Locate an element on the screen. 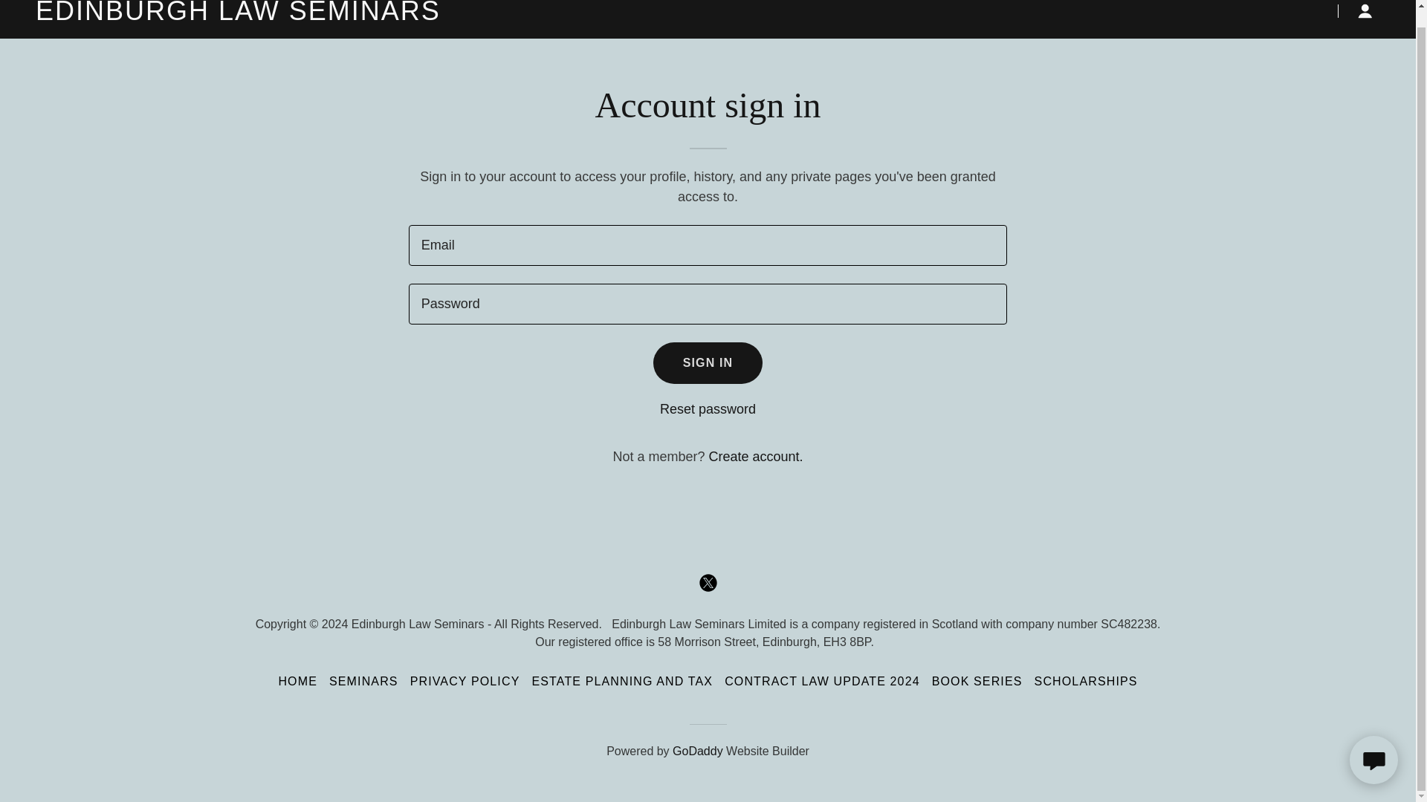 This screenshot has width=1427, height=802. SCHOLARSHIPS is located at coordinates (1087, 682).